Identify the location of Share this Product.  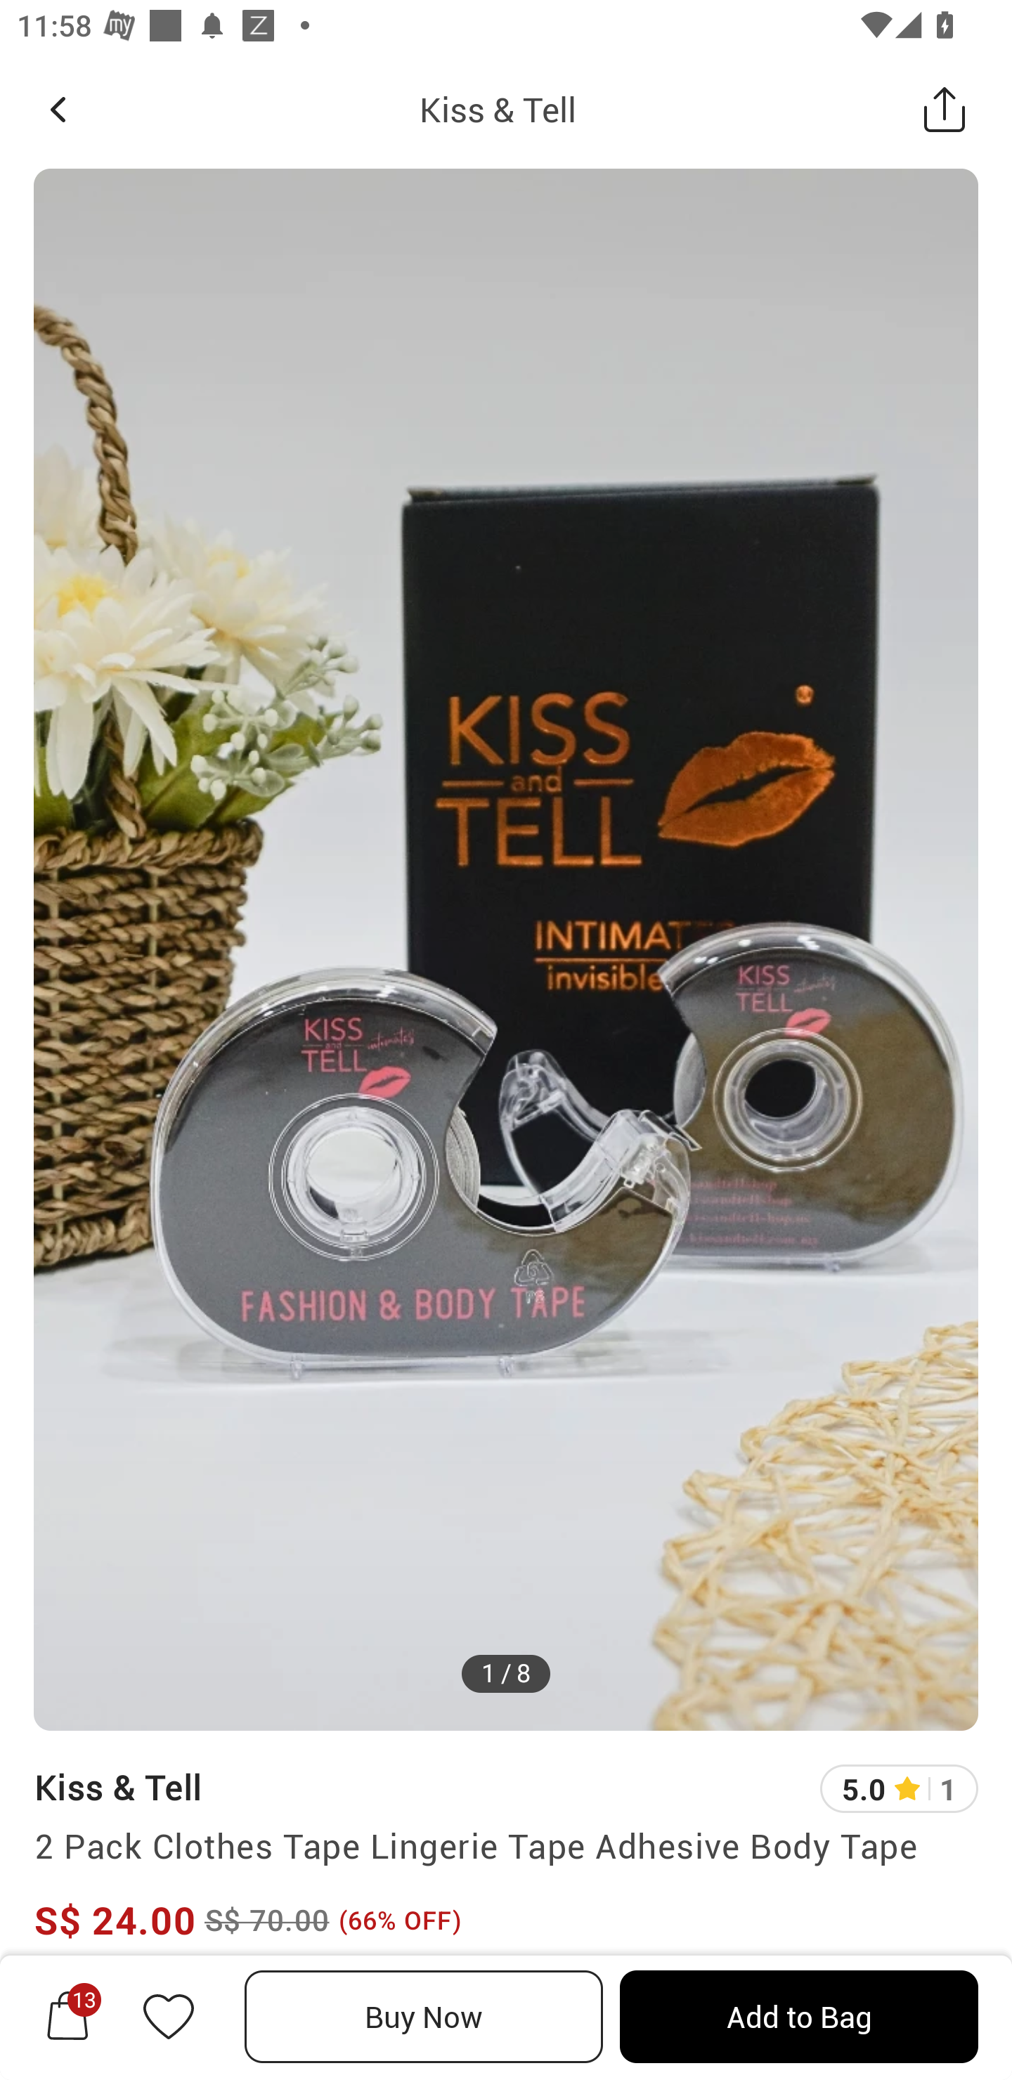
(945, 109).